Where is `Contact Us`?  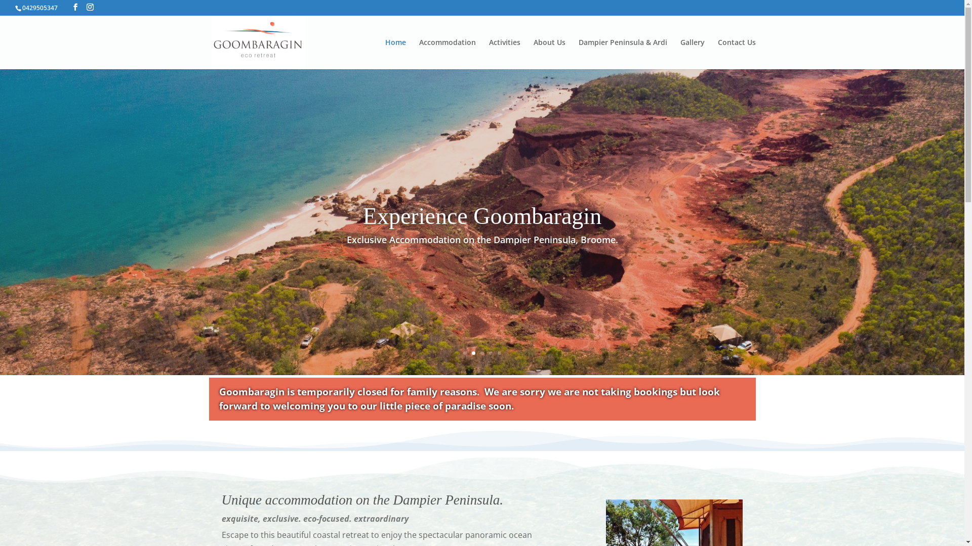
Contact Us is located at coordinates (737, 54).